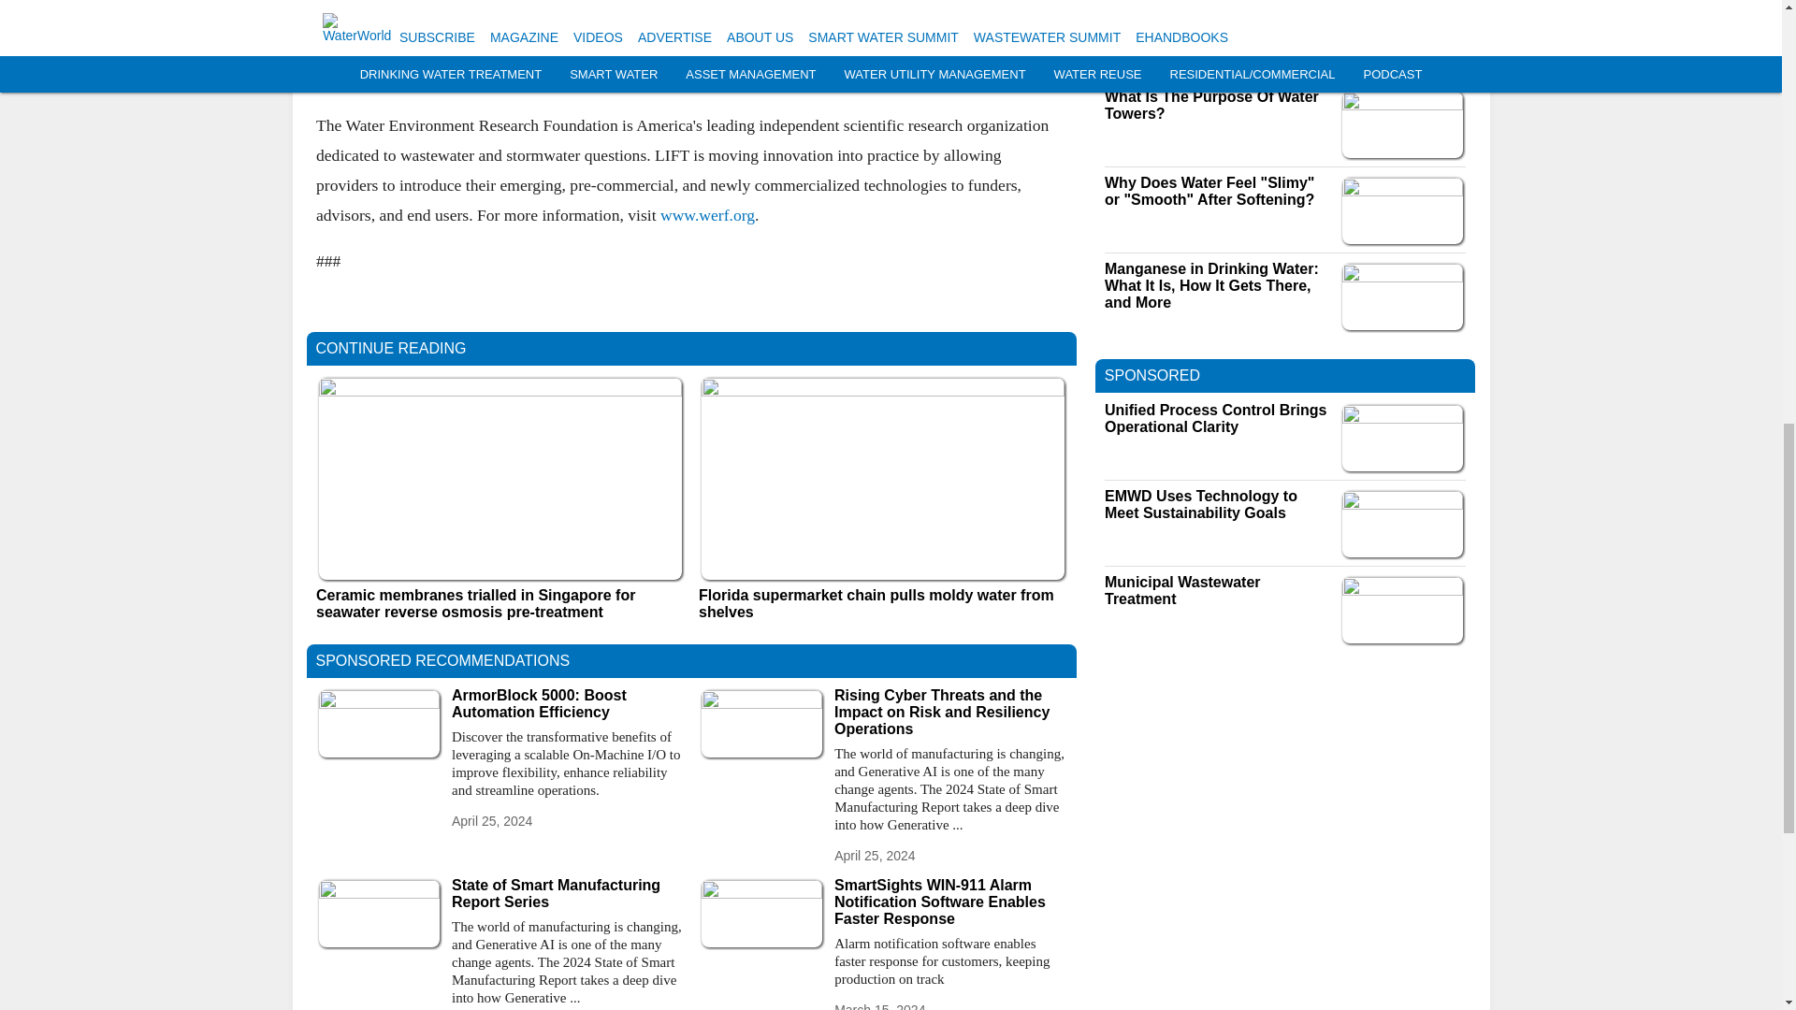 The width and height of the screenshot is (1796, 1010). Describe the element at coordinates (706, 213) in the screenshot. I see `www.werf.org` at that location.